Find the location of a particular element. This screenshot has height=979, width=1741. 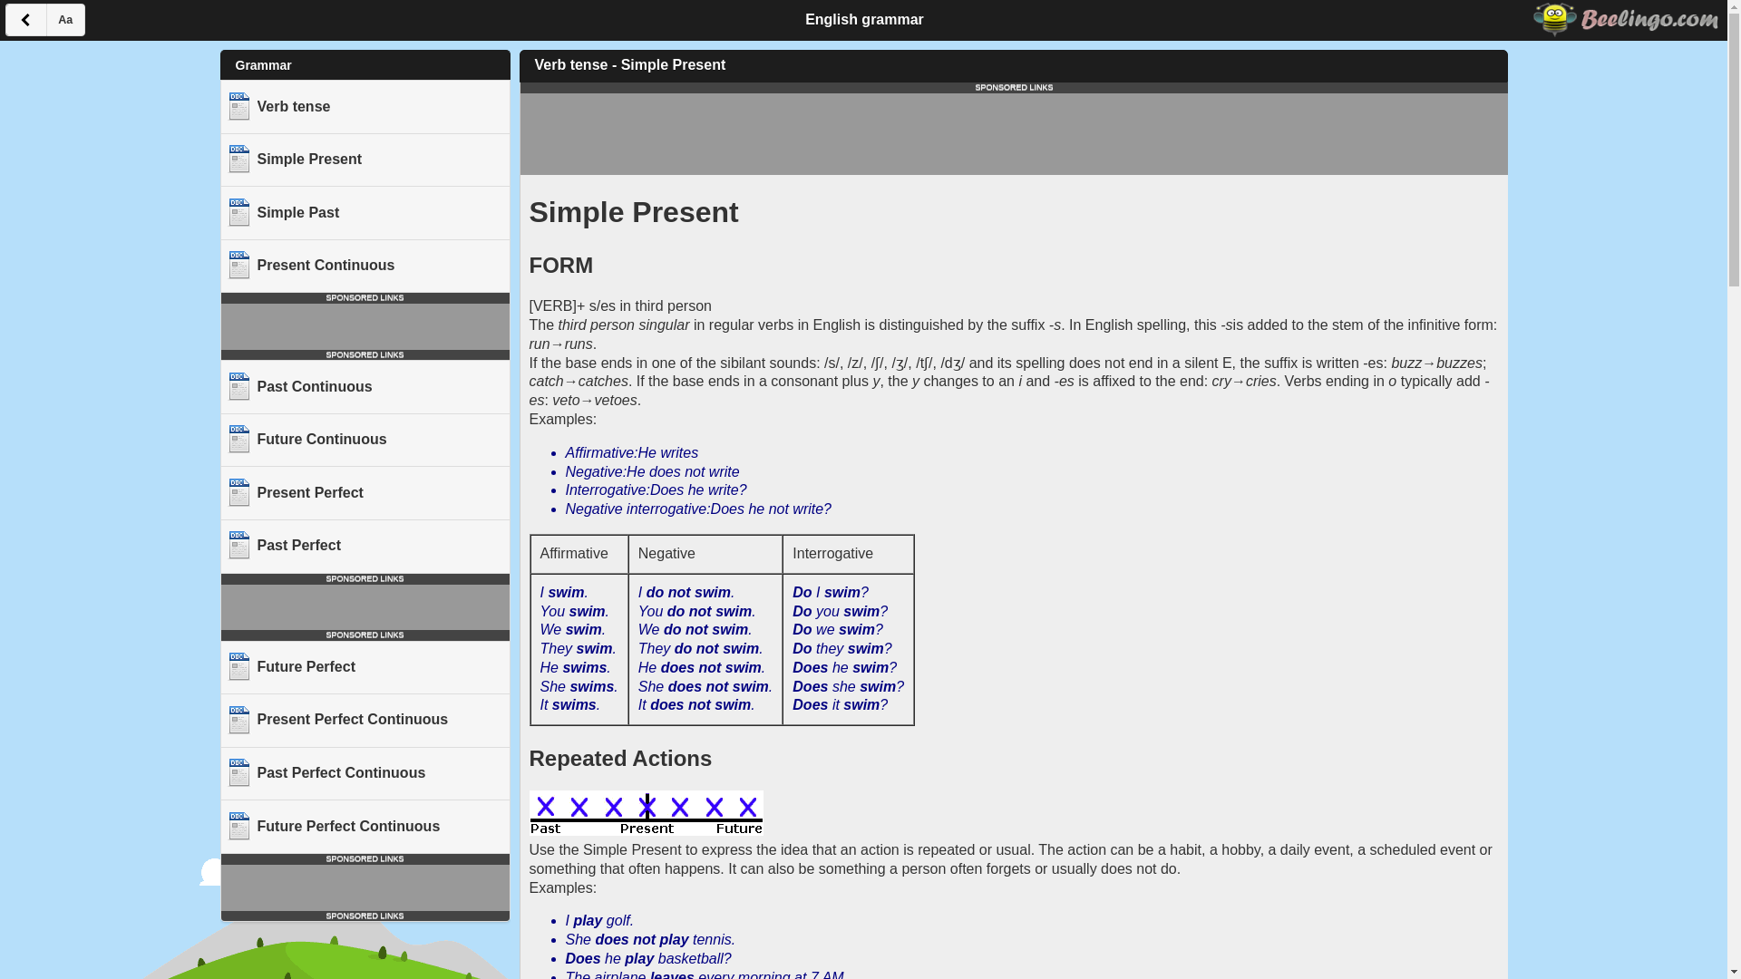

Future Perfect Continuous is located at coordinates (365, 826).